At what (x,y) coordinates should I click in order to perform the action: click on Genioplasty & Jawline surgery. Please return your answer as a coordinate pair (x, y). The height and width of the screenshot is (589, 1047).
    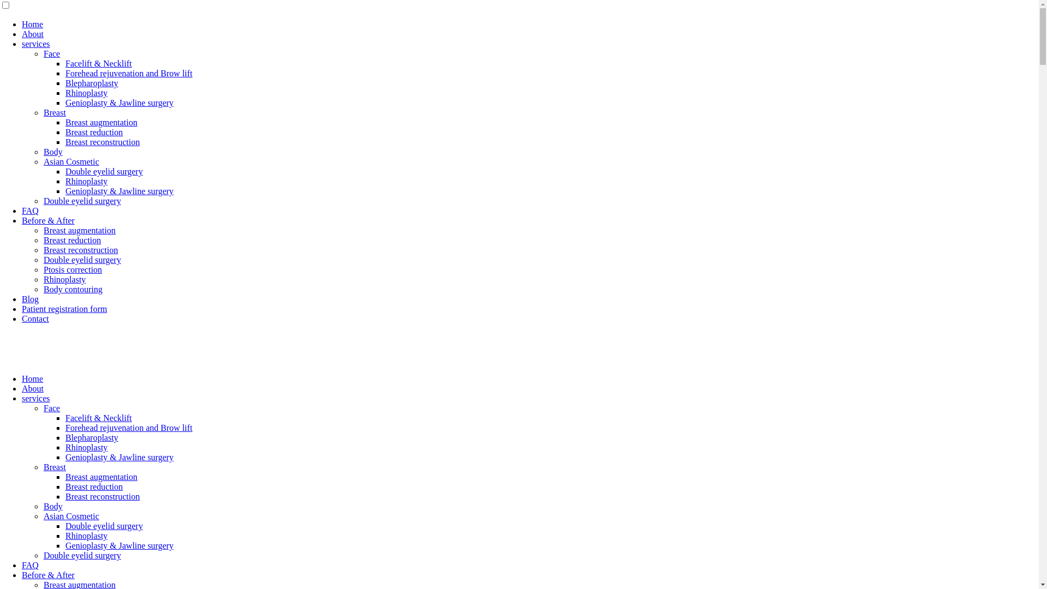
    Looking at the image, I should click on (119, 545).